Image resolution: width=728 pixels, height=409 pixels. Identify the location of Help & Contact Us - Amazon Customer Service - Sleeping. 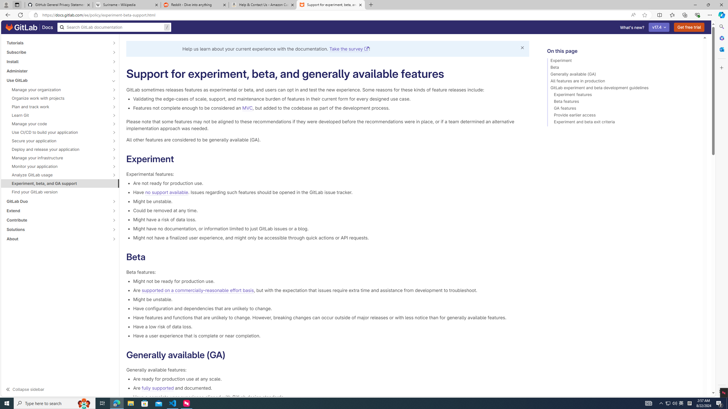
(263, 5).